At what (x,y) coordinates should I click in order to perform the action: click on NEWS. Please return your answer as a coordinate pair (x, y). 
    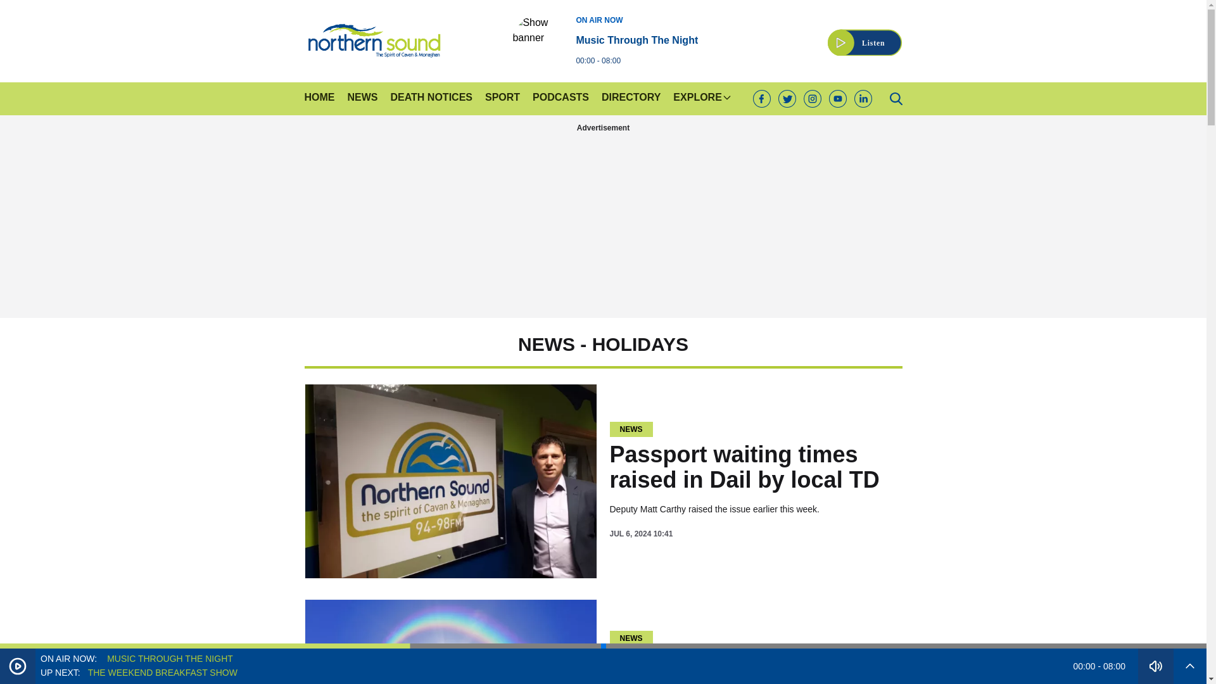
    Looking at the image, I should click on (362, 99).